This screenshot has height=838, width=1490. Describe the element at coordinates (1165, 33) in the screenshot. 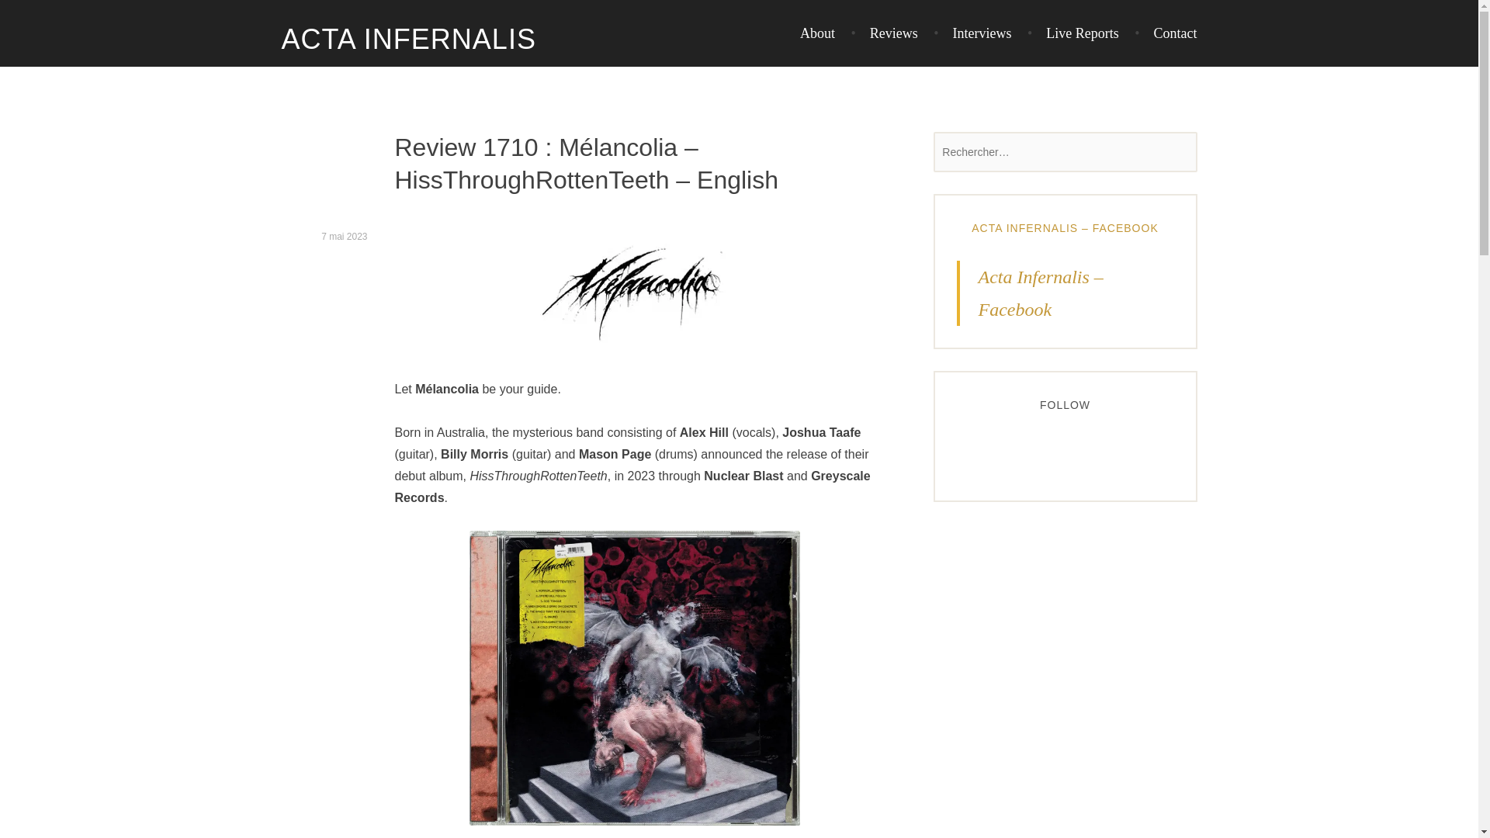

I see `Contact` at that location.